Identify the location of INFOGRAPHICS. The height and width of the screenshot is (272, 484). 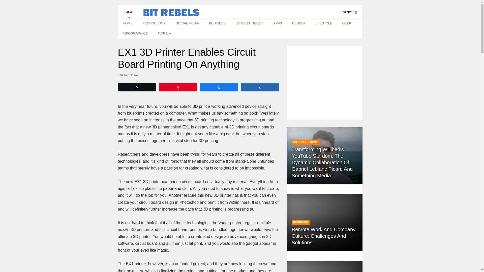
(135, 33).